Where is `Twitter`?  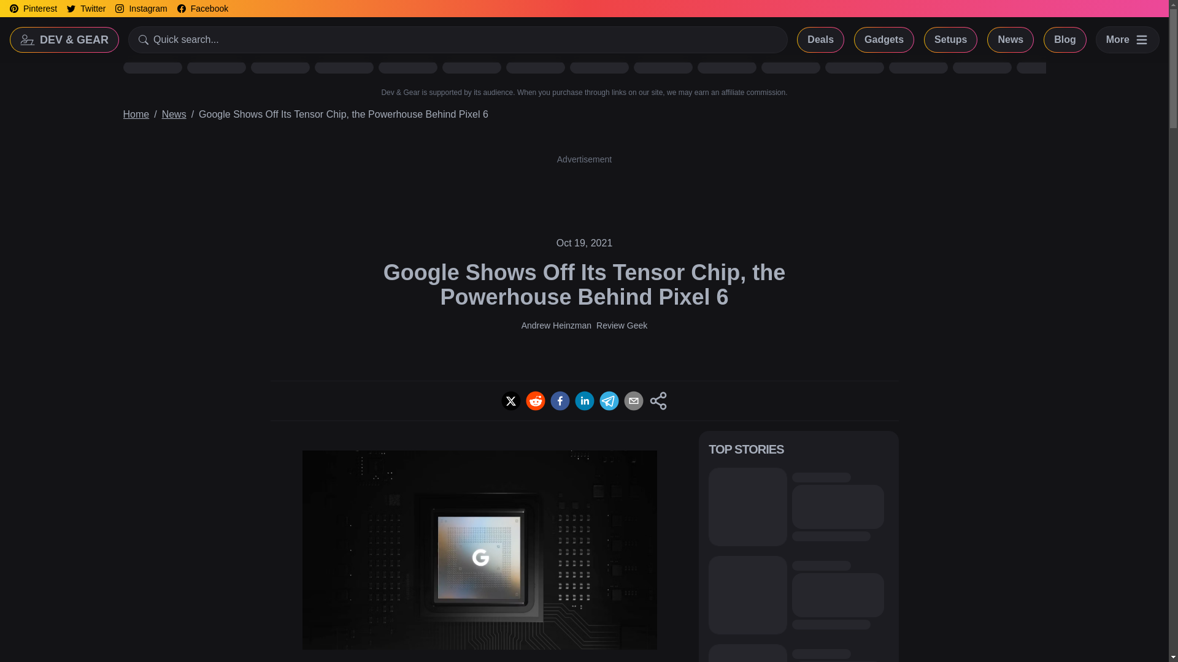 Twitter is located at coordinates (86, 9).